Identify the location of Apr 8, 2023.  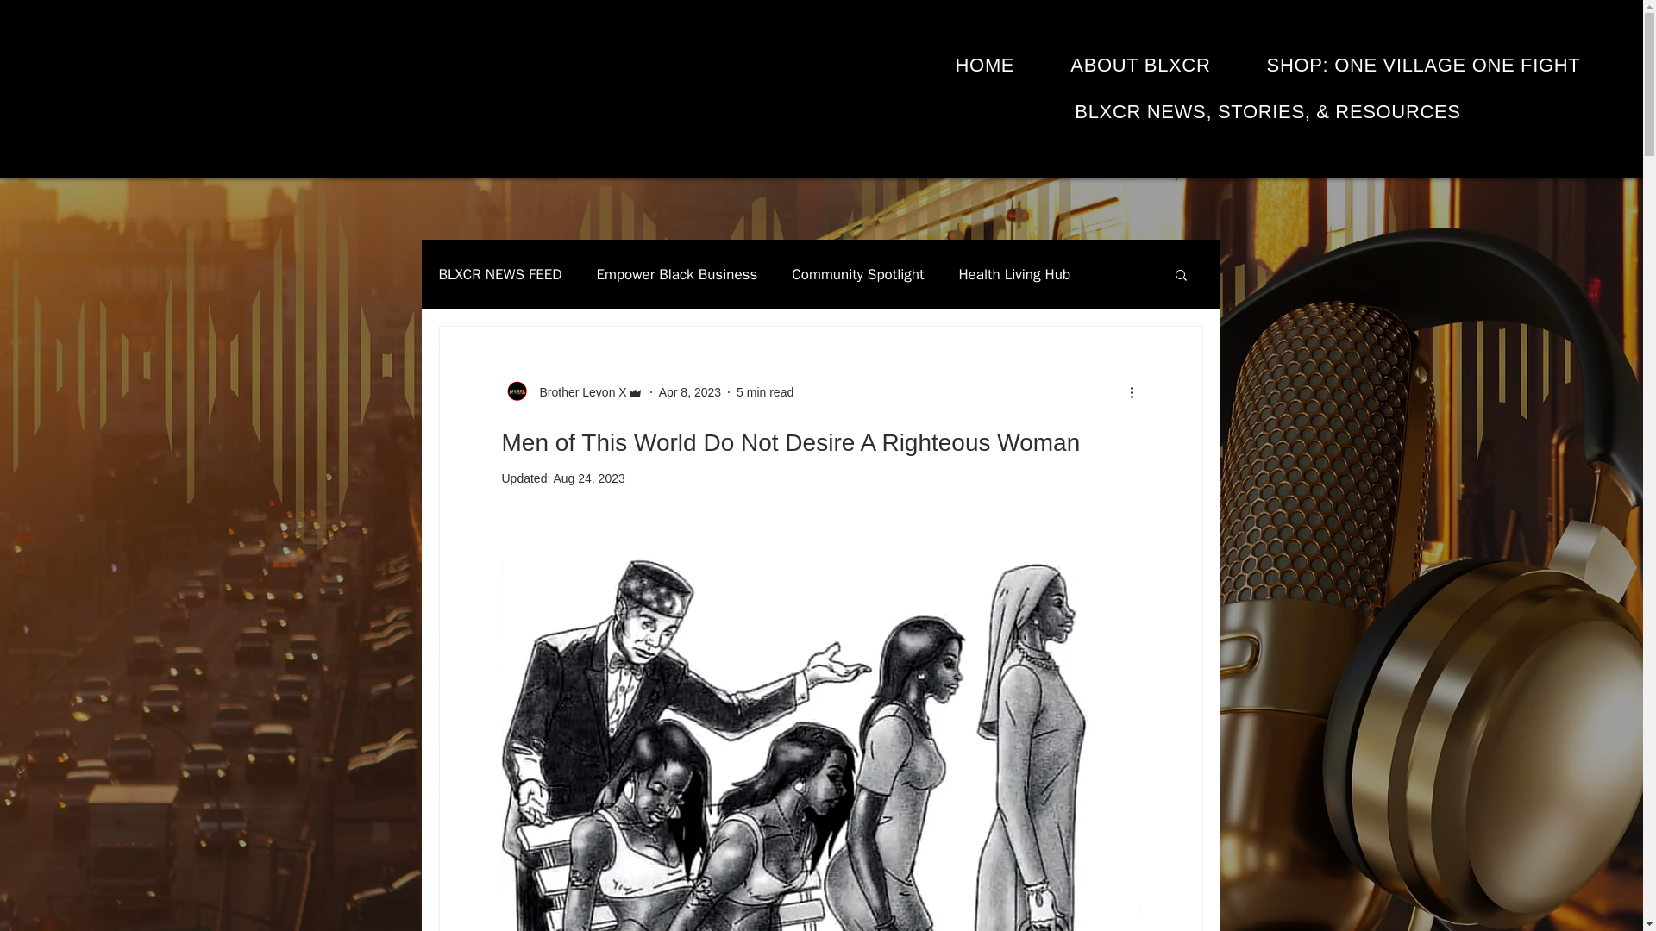
(690, 391).